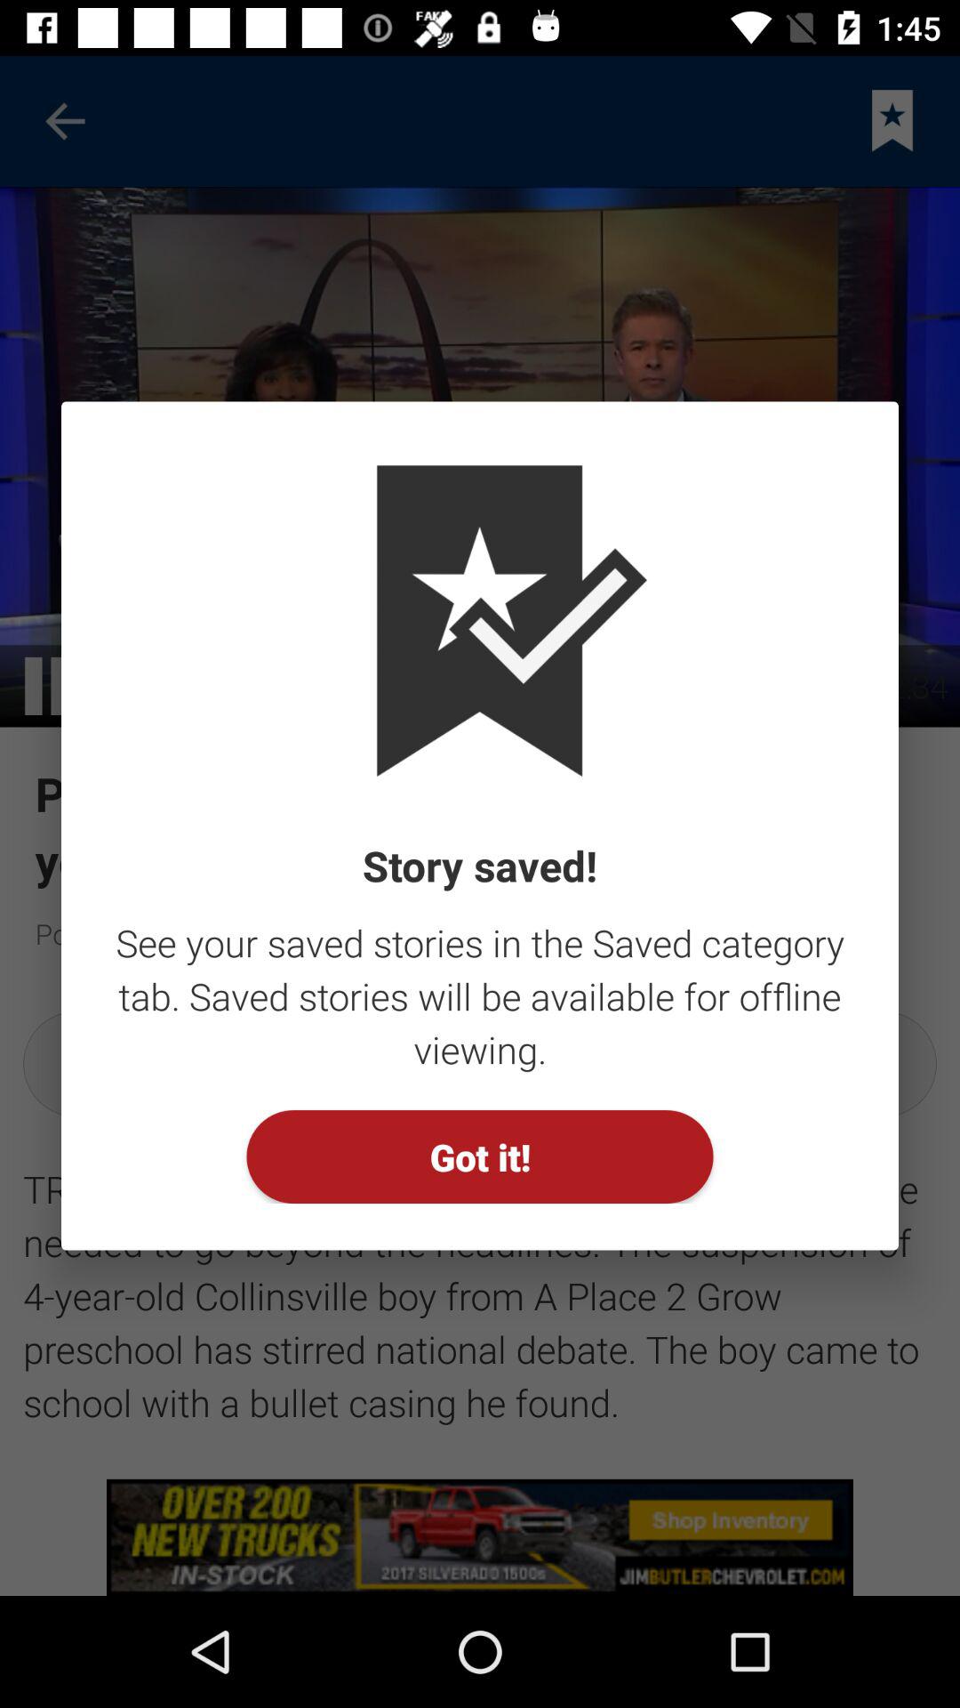  What do you see at coordinates (480, 1156) in the screenshot?
I see `tap app below the see your saved icon` at bounding box center [480, 1156].